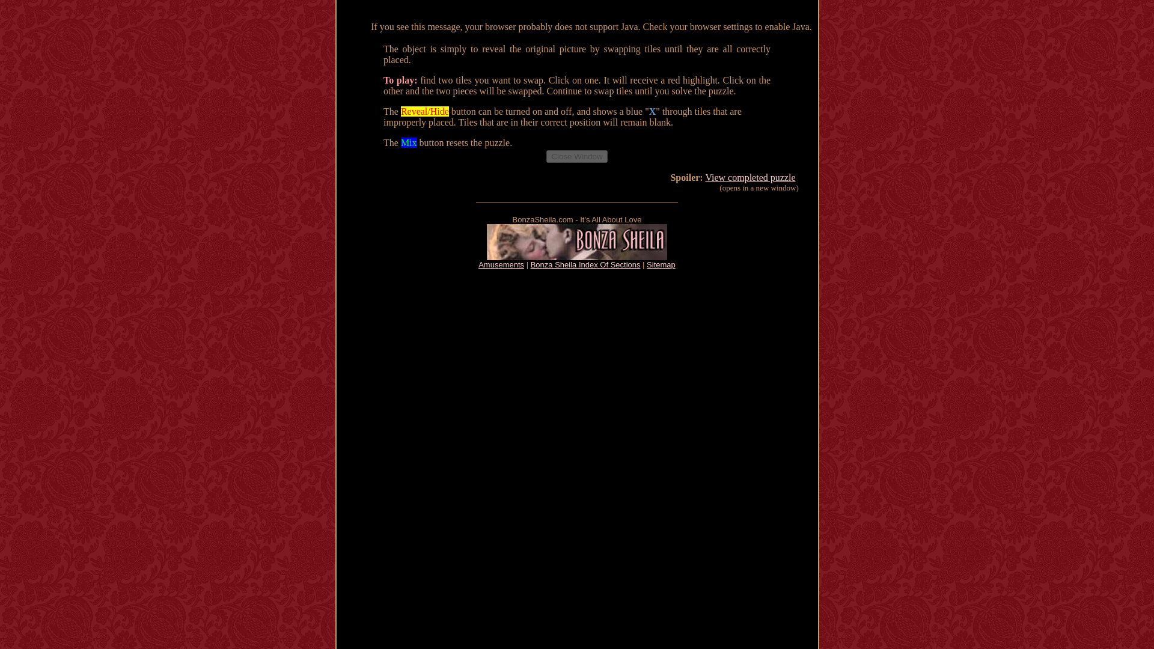 The width and height of the screenshot is (1154, 649). What do you see at coordinates (585, 264) in the screenshot?
I see `Bonza Sheila Index Of Sections` at bounding box center [585, 264].